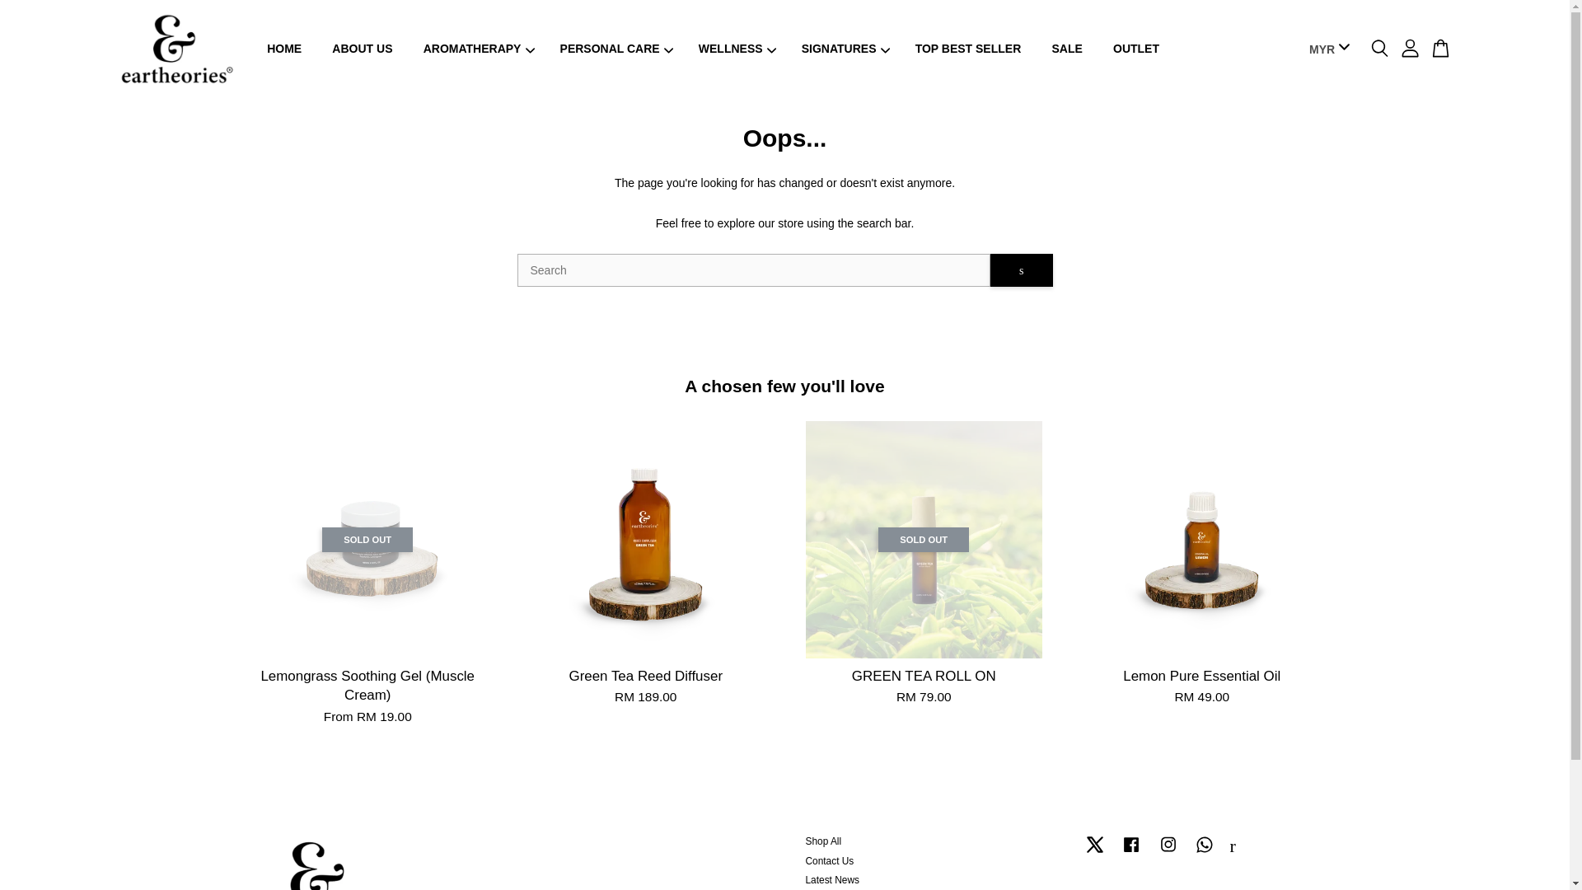 The width and height of the screenshot is (1582, 890). What do you see at coordinates (1130, 853) in the screenshot?
I see `Eartheories on Facebook` at bounding box center [1130, 853].